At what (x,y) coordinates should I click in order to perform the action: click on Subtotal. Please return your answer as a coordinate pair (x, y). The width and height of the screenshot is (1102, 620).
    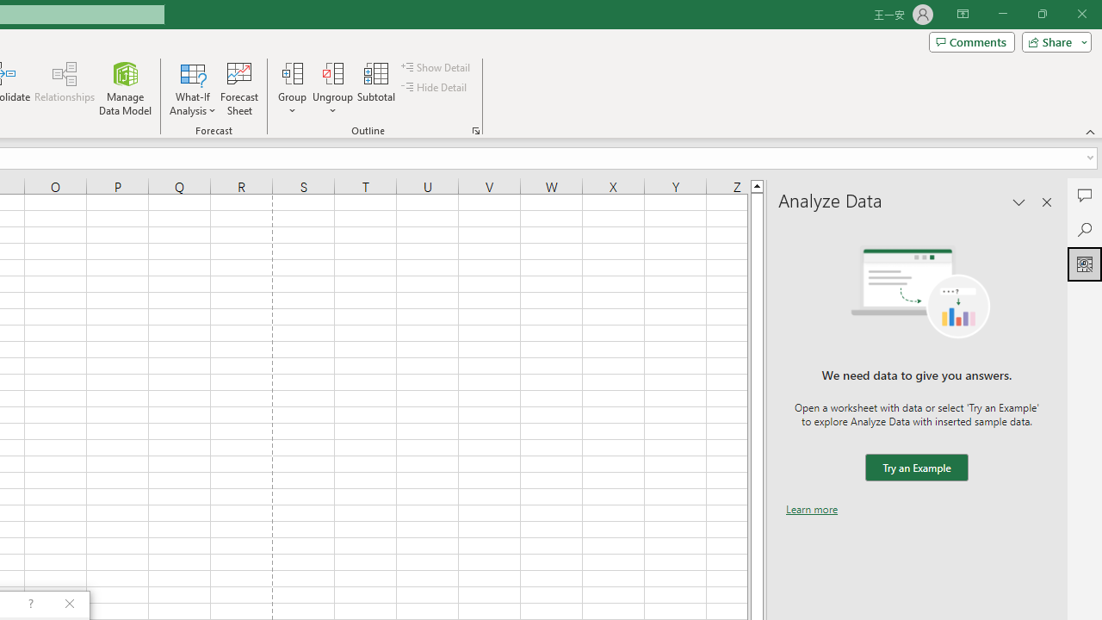
    Looking at the image, I should click on (377, 88).